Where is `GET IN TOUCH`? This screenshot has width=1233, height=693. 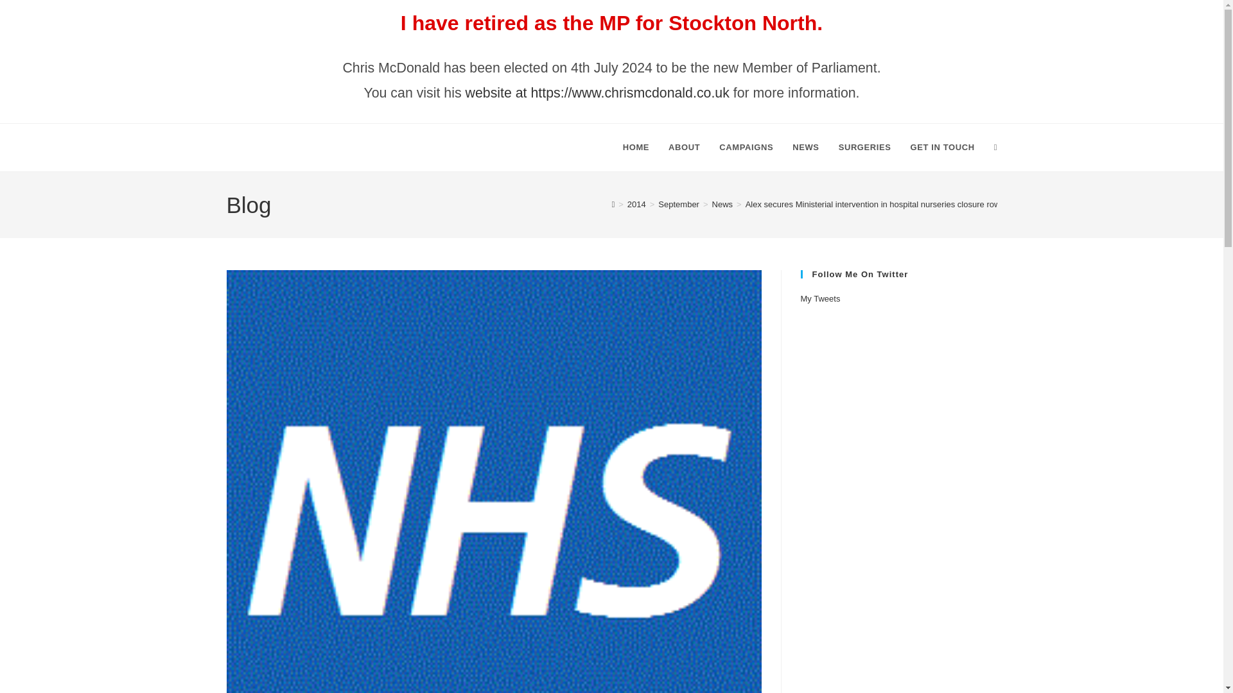
GET IN TOUCH is located at coordinates (943, 148).